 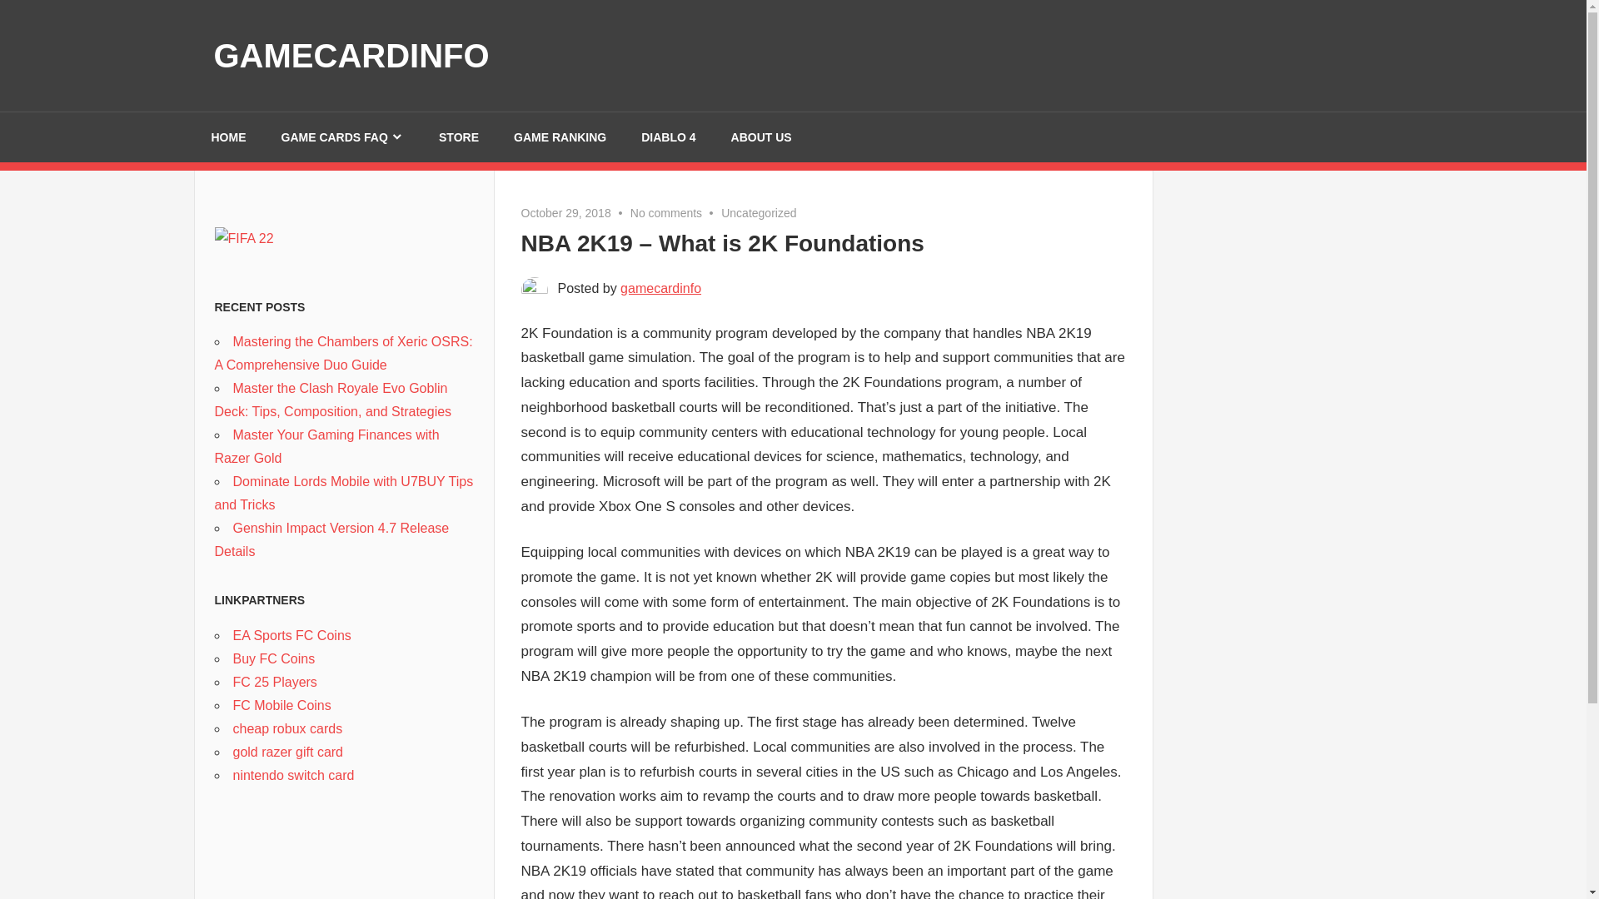 What do you see at coordinates (351, 55) in the screenshot?
I see `GAMECARDINFO` at bounding box center [351, 55].